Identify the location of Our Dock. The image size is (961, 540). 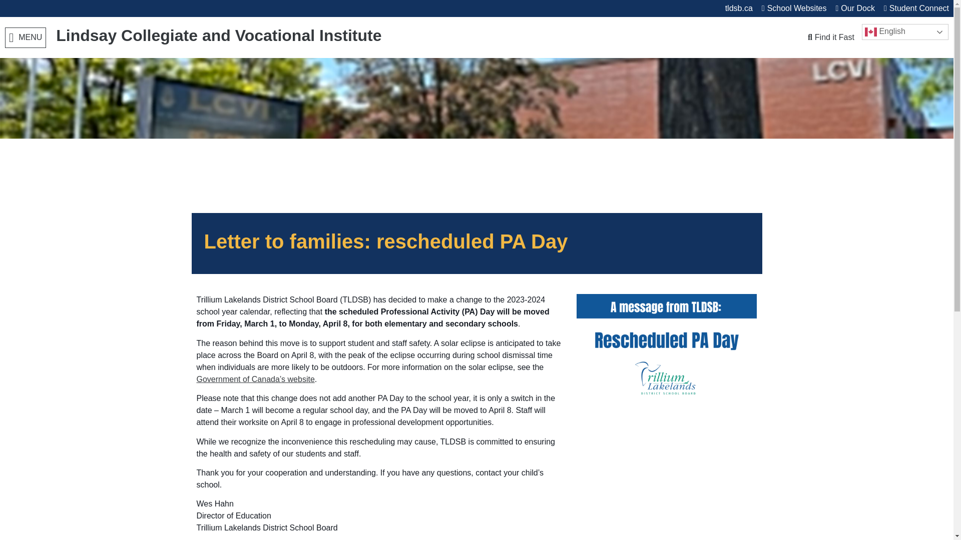
(855, 8).